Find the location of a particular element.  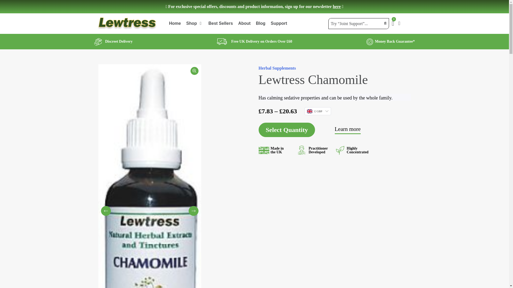

Home is located at coordinates (174, 23).